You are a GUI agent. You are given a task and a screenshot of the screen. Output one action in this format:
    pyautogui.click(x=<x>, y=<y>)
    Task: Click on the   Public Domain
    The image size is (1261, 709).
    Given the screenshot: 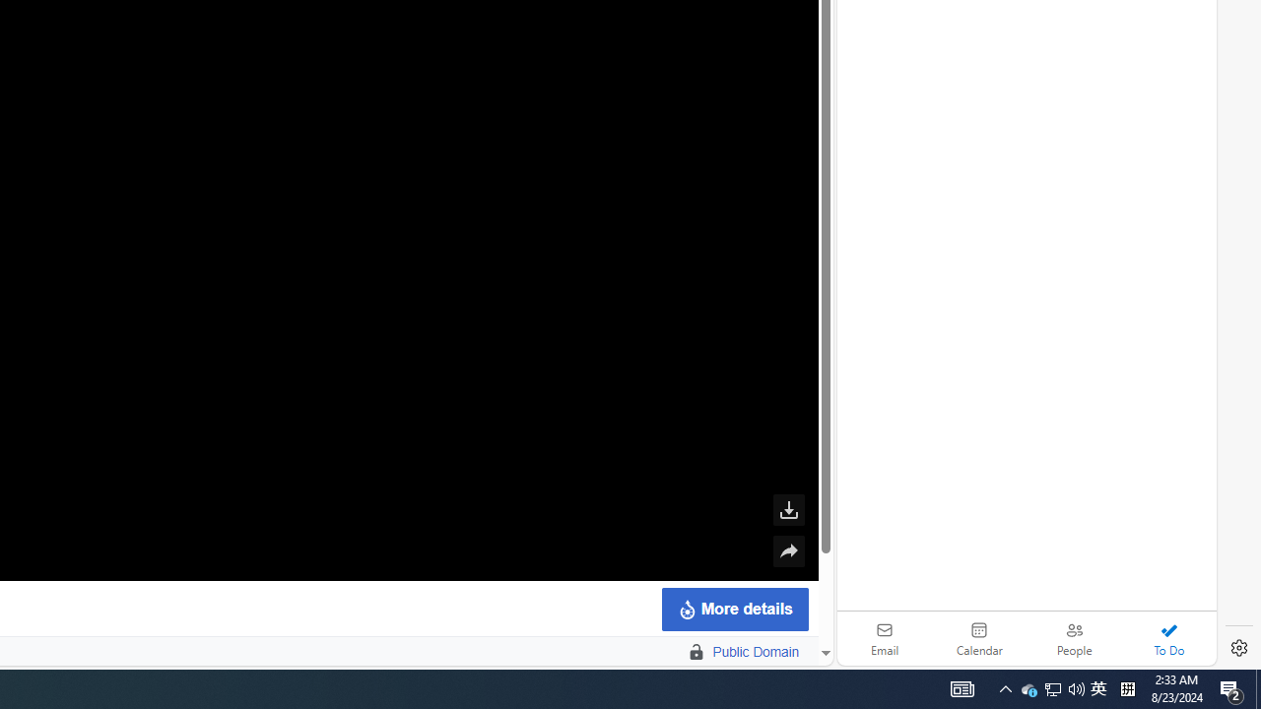 What is the action you would take?
    pyautogui.click(x=687, y=652)
    